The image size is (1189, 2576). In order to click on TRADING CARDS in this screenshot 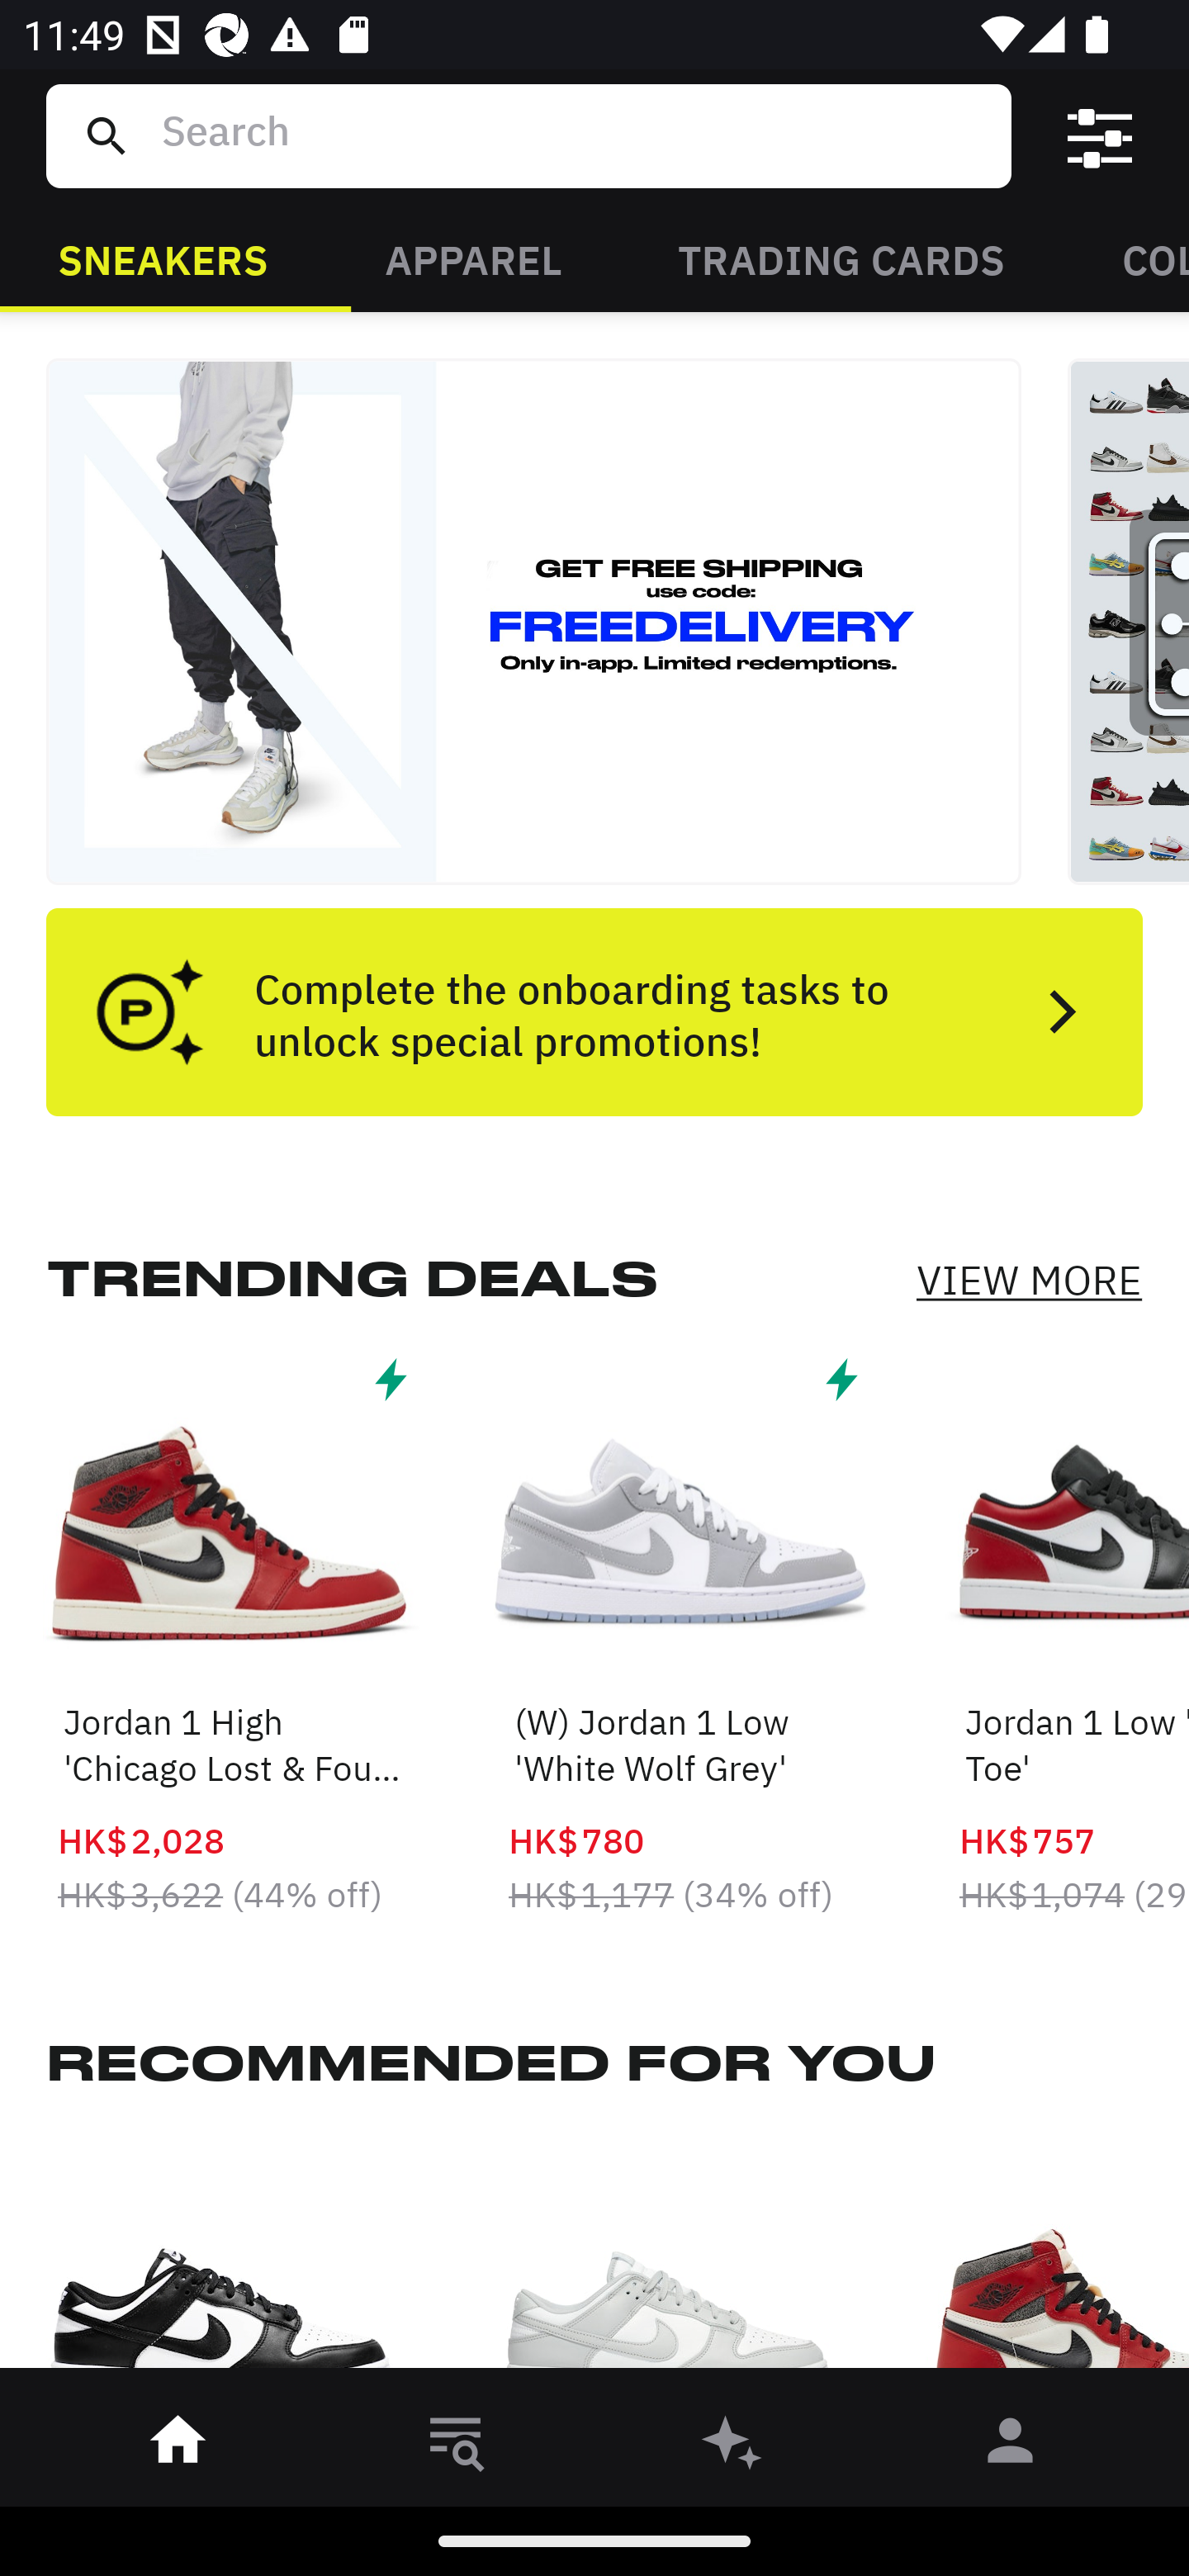, I will do `click(841, 258)`.